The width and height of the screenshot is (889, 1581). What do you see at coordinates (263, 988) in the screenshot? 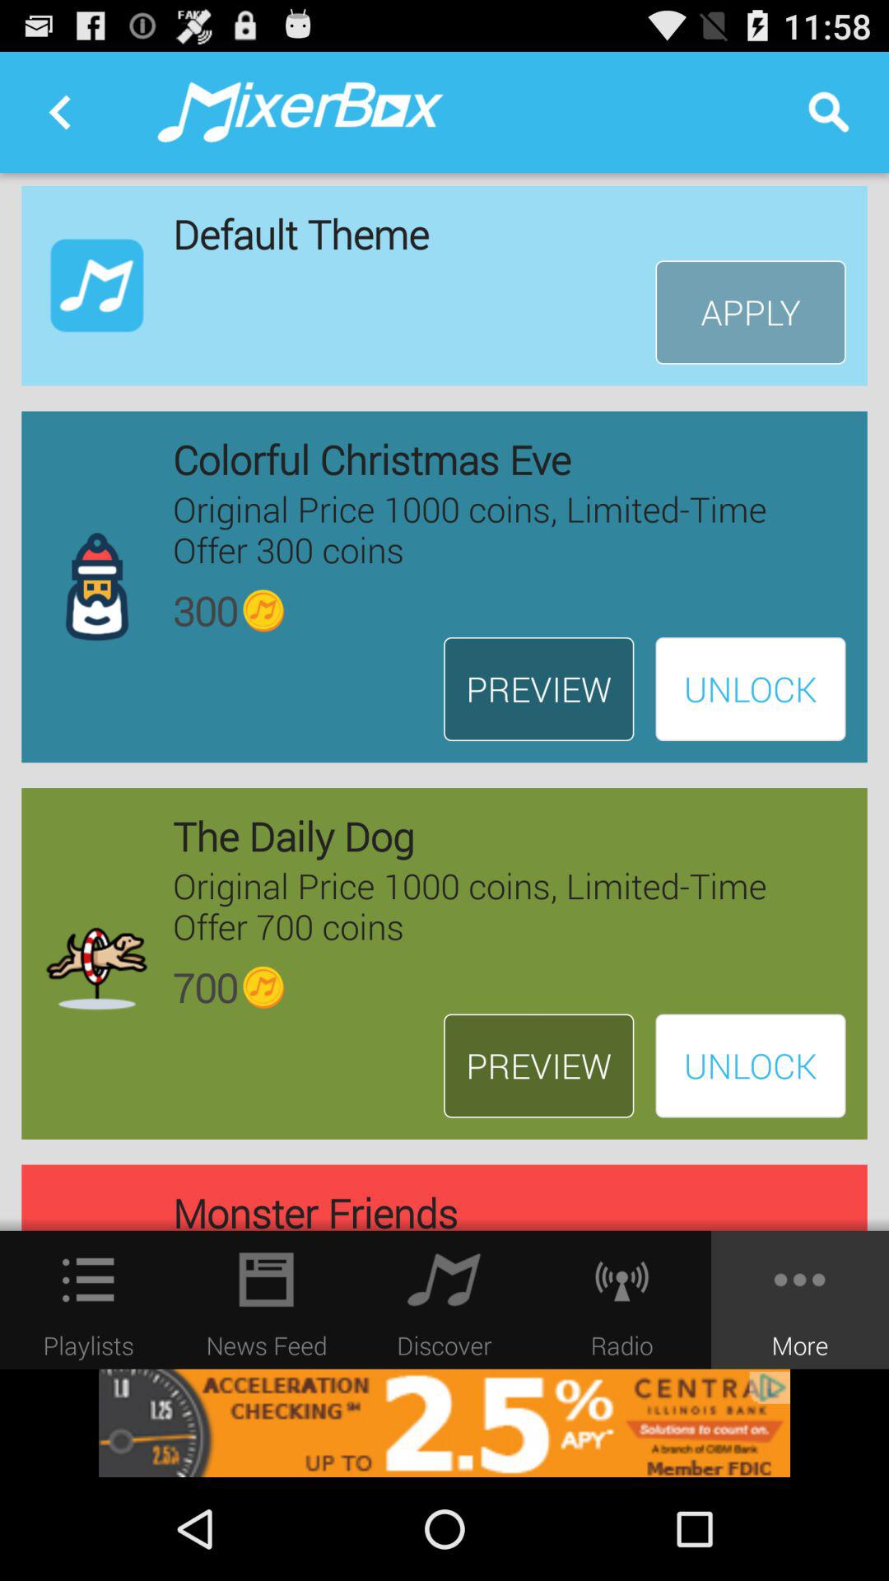
I see `select the coin which is beside 700` at bounding box center [263, 988].